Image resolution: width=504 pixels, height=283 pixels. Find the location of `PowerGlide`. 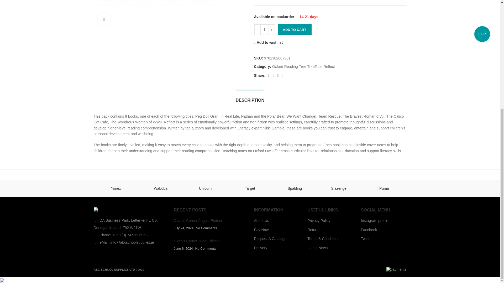

PowerGlide is located at coordinates (428, 188).